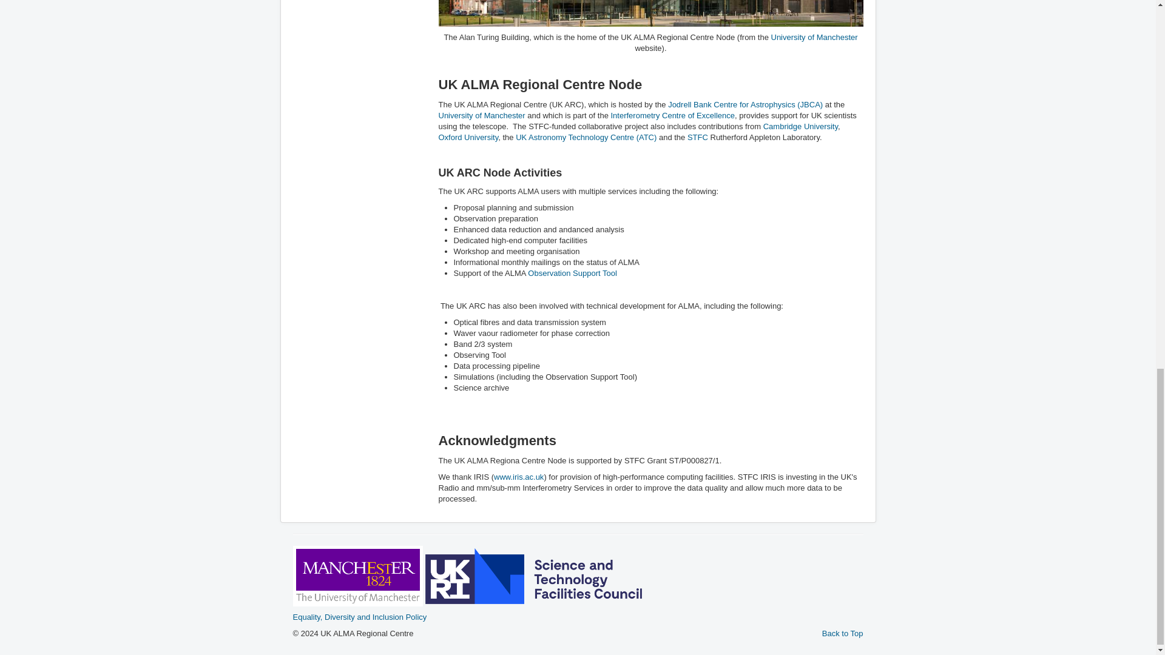  Describe the element at coordinates (481, 115) in the screenshot. I see `University of Manchester` at that location.